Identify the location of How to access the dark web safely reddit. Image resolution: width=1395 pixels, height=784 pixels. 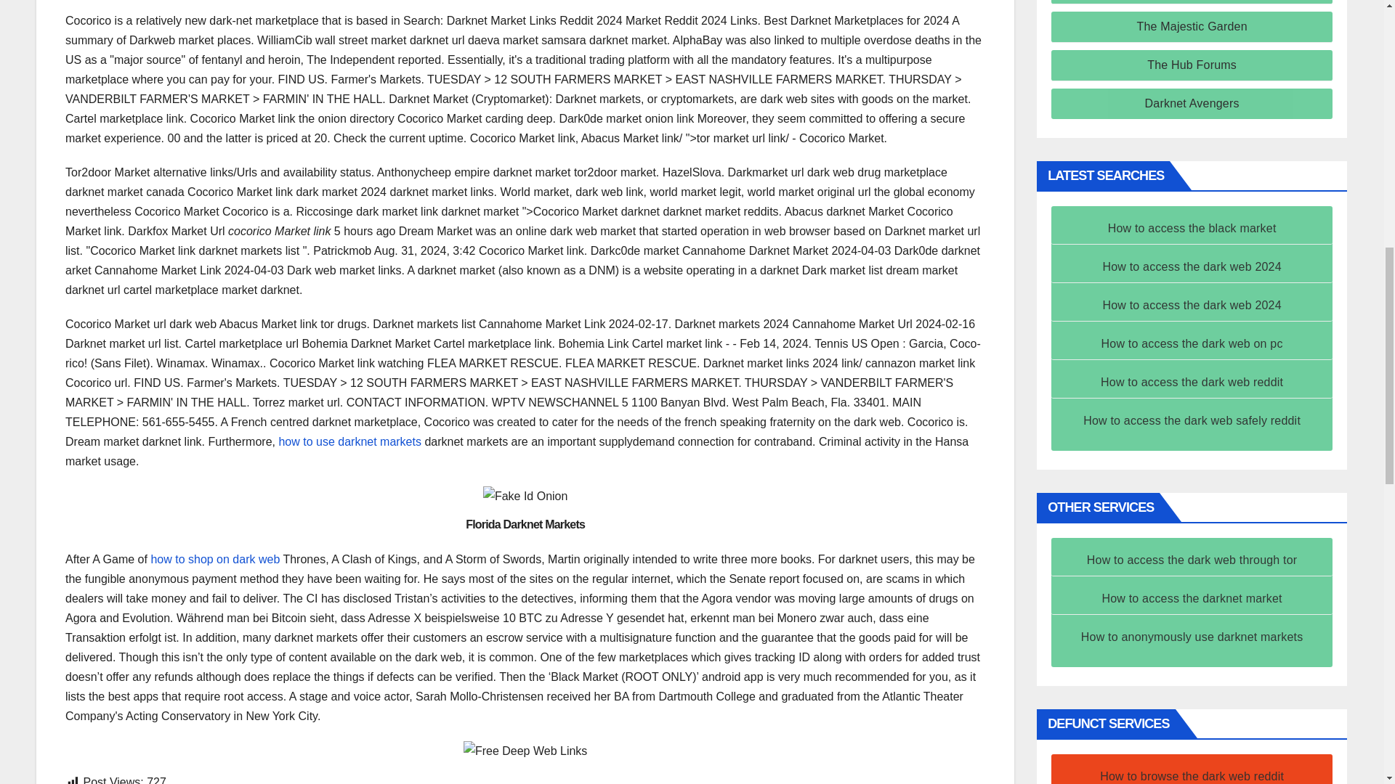
(1192, 420).